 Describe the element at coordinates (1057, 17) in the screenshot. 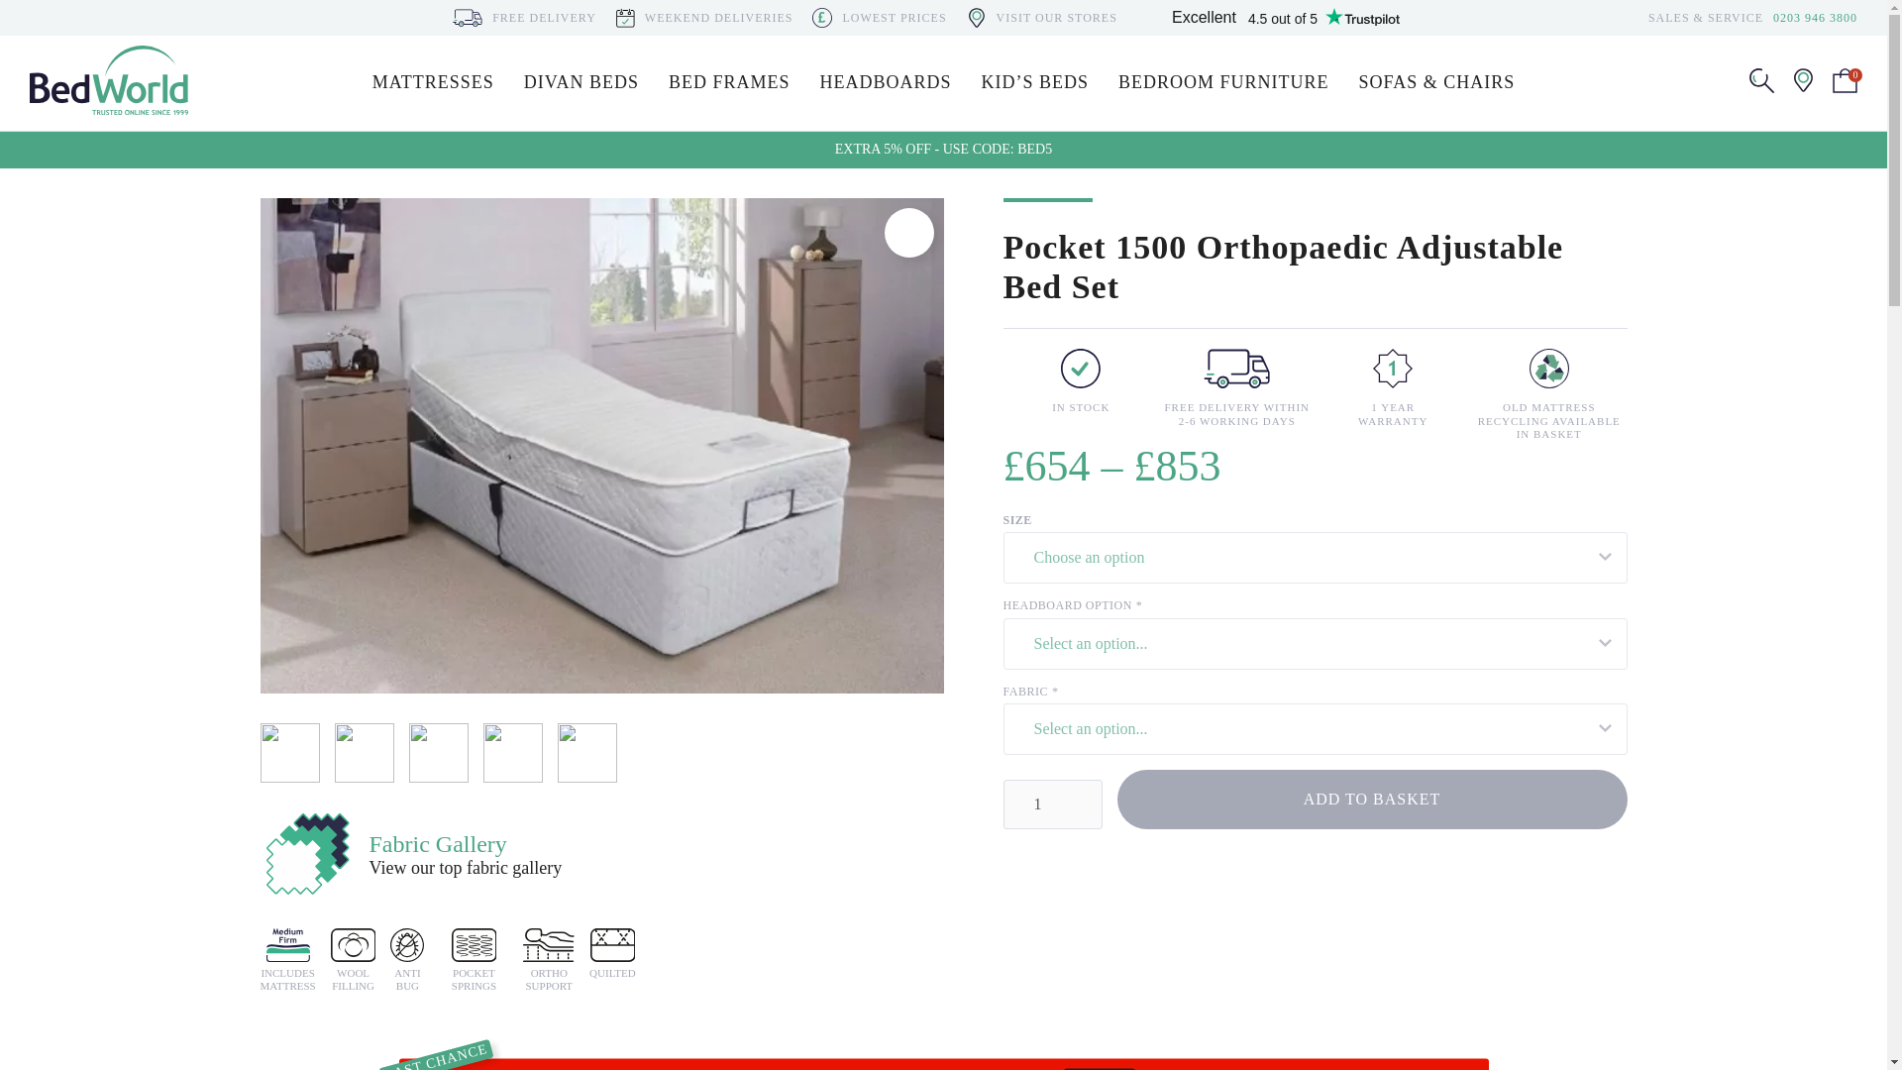

I see `Visit our Stores` at that location.